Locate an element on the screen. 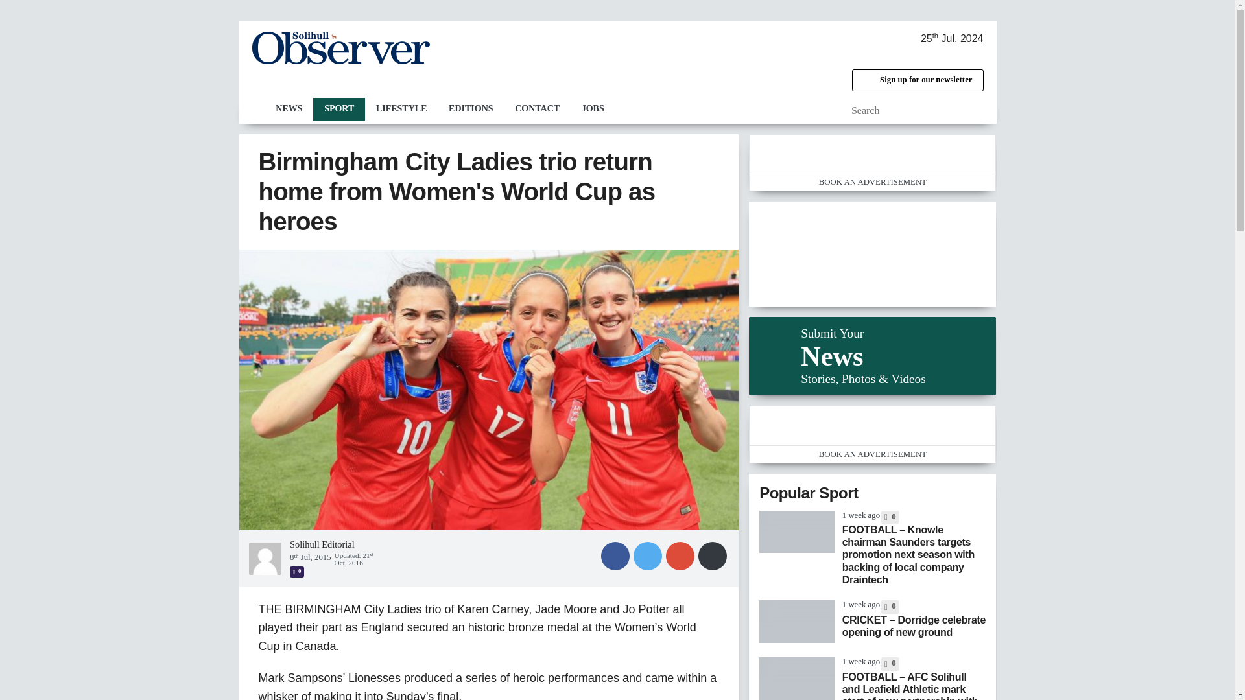  EDITIONS is located at coordinates (471, 109).